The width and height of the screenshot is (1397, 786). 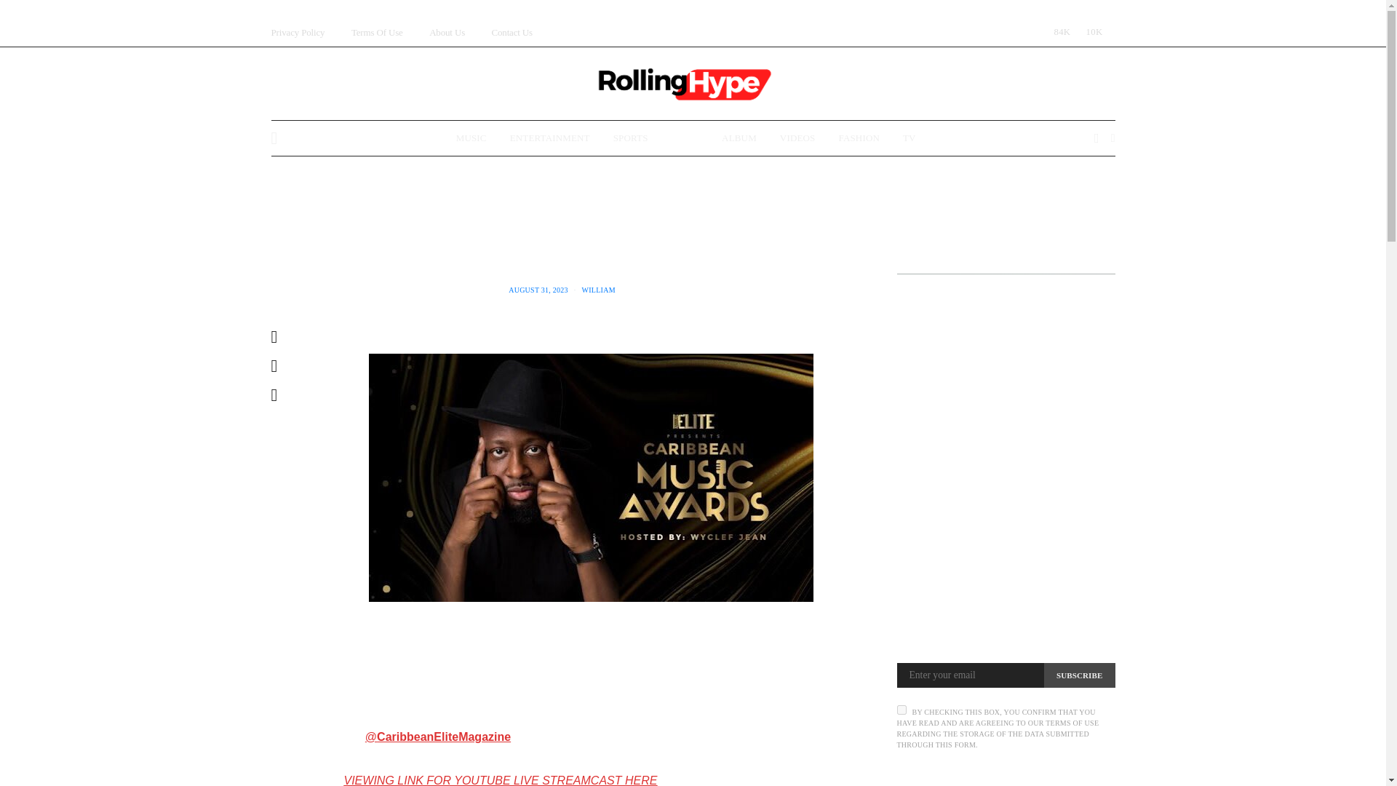 I want to click on ALBUM, so click(x=739, y=138).